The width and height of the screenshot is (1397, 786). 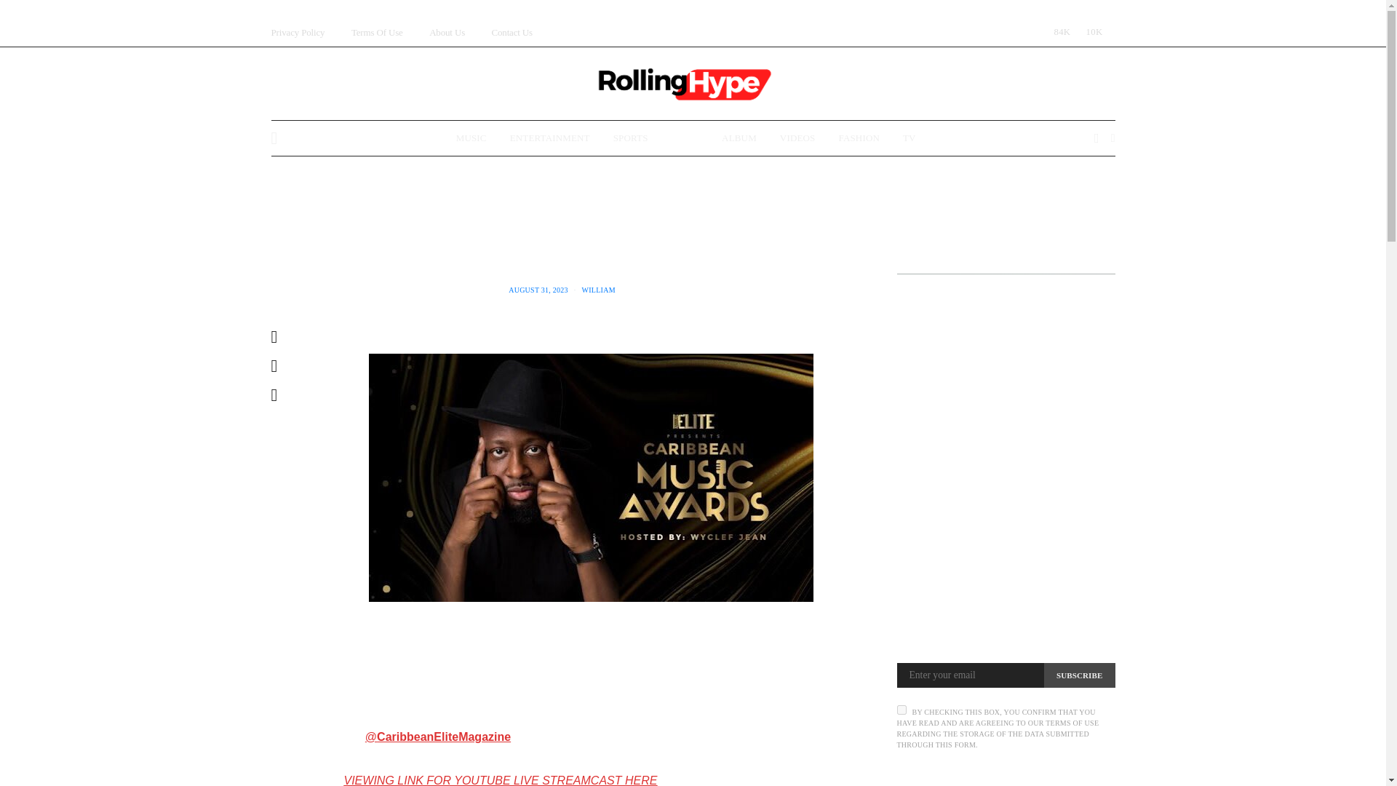 I want to click on ALBUM, so click(x=739, y=138).